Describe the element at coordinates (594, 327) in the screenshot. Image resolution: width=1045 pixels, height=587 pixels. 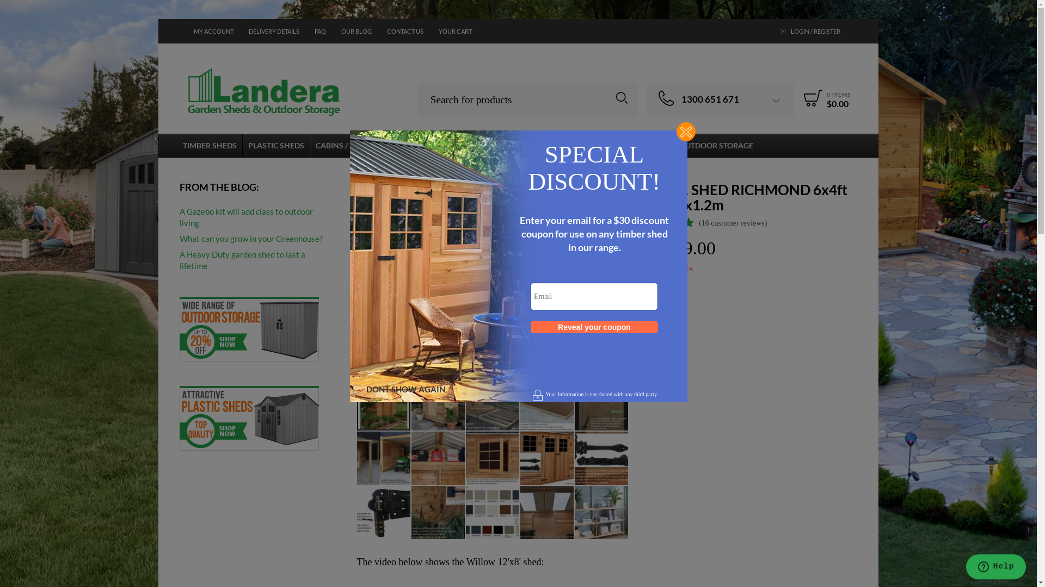
I see `Reveal your coupon` at that location.